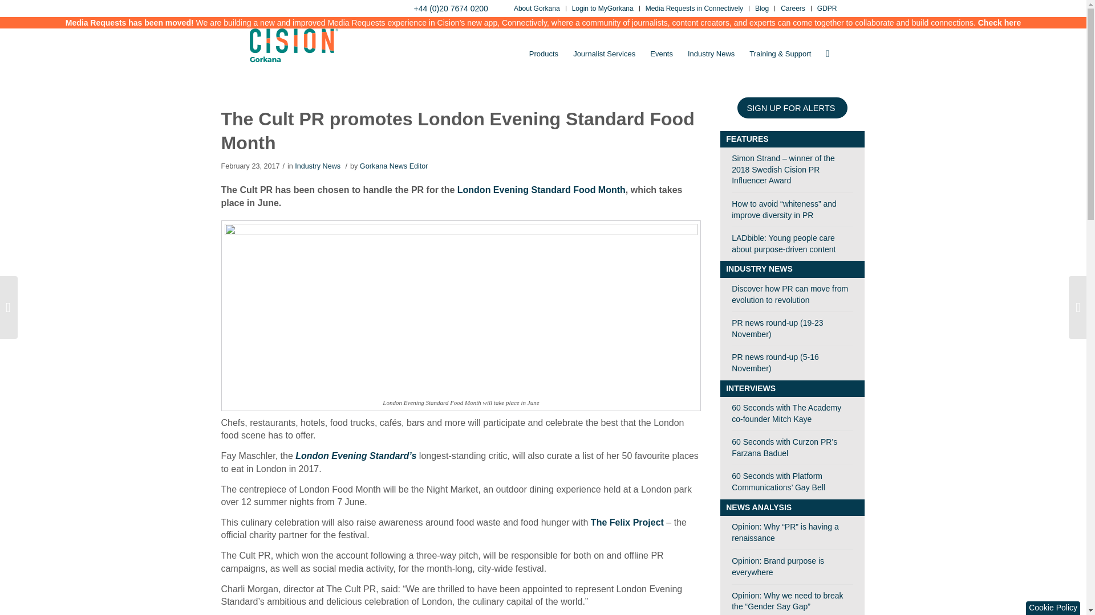 The width and height of the screenshot is (1095, 615). I want to click on The Cult PR promotes London Evening Standard Food Month, so click(457, 131).